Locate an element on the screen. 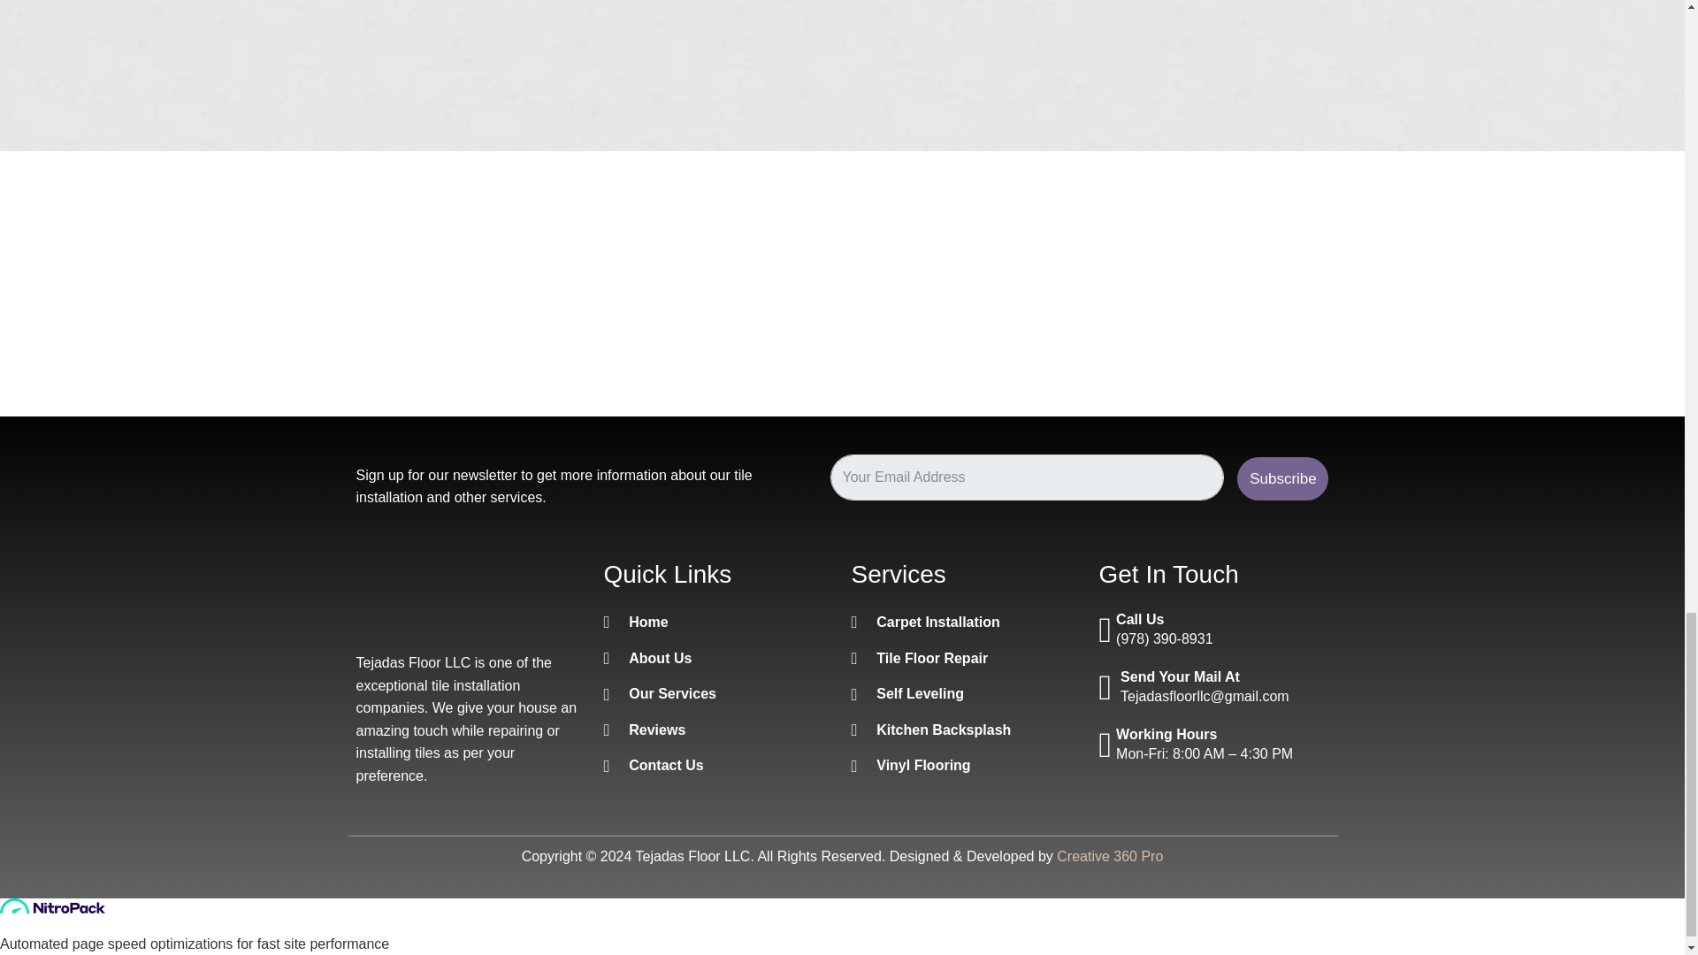 The height and width of the screenshot is (955, 1698). Carpet Installation is located at coordinates (965, 623).